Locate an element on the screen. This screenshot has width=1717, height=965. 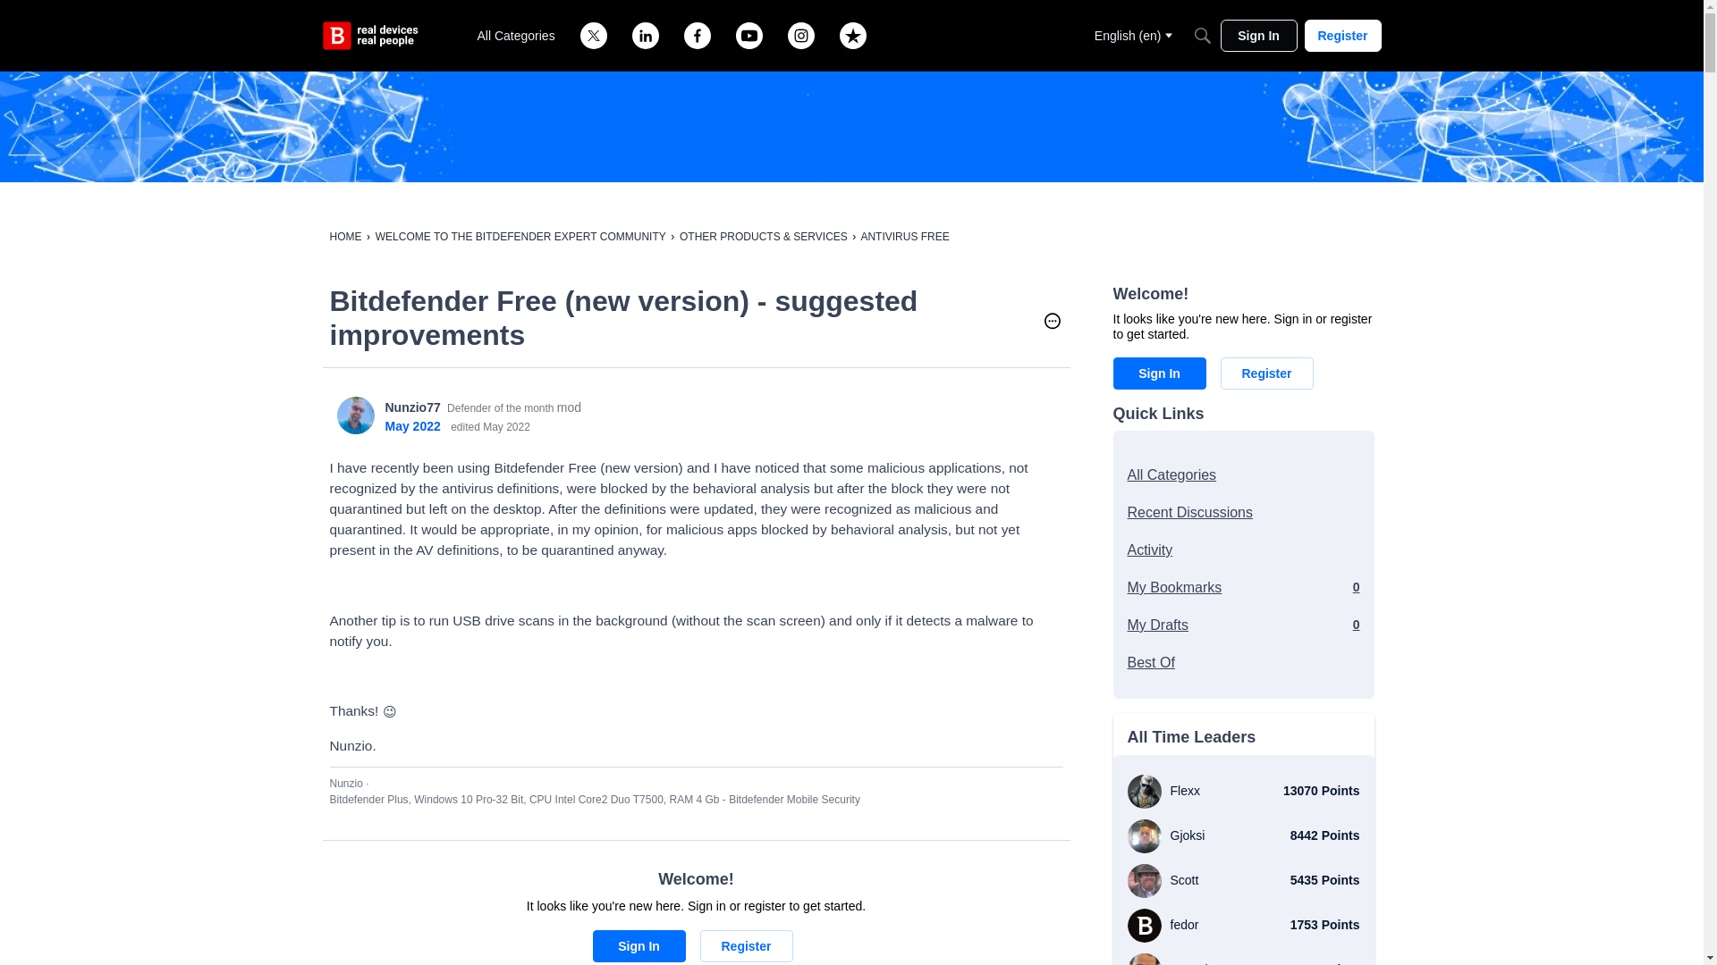
ANTIVIRUS FREE is located at coordinates (904, 237).